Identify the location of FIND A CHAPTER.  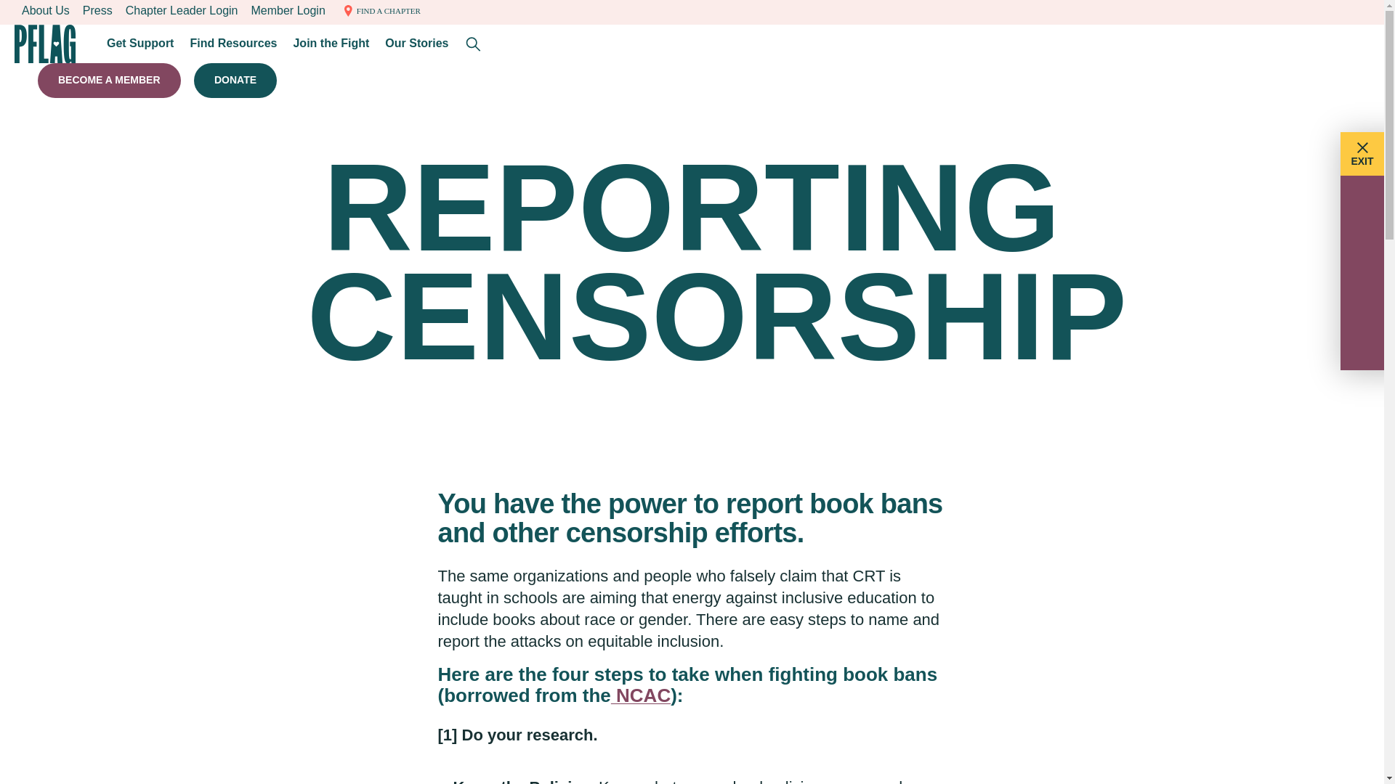
(379, 11).